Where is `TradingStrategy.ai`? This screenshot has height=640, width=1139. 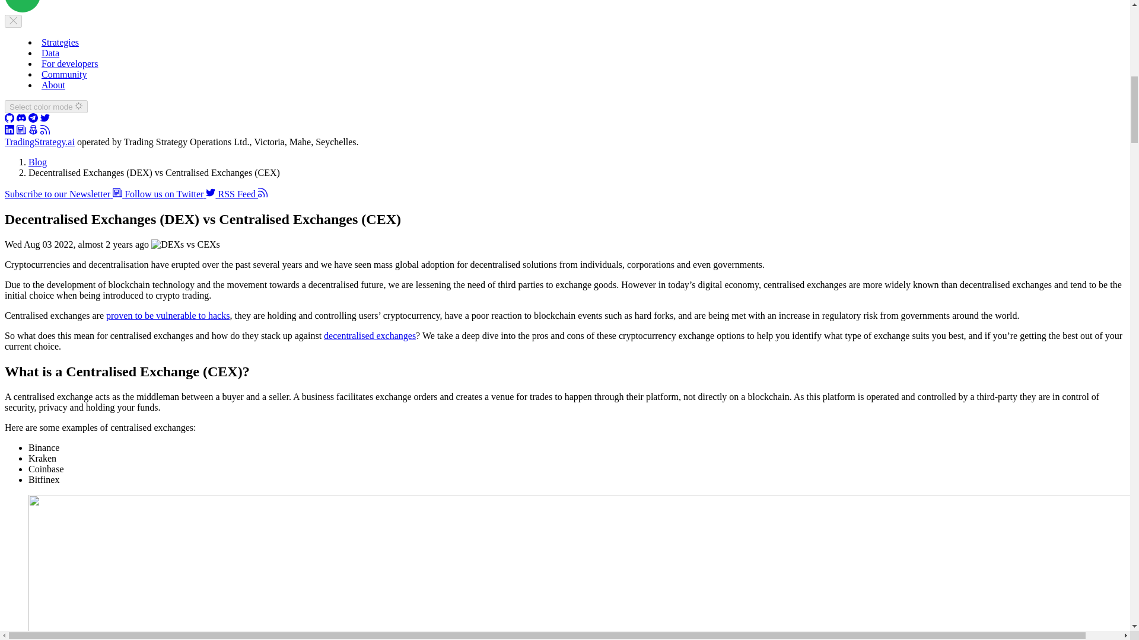 TradingStrategy.ai is located at coordinates (39, 142).